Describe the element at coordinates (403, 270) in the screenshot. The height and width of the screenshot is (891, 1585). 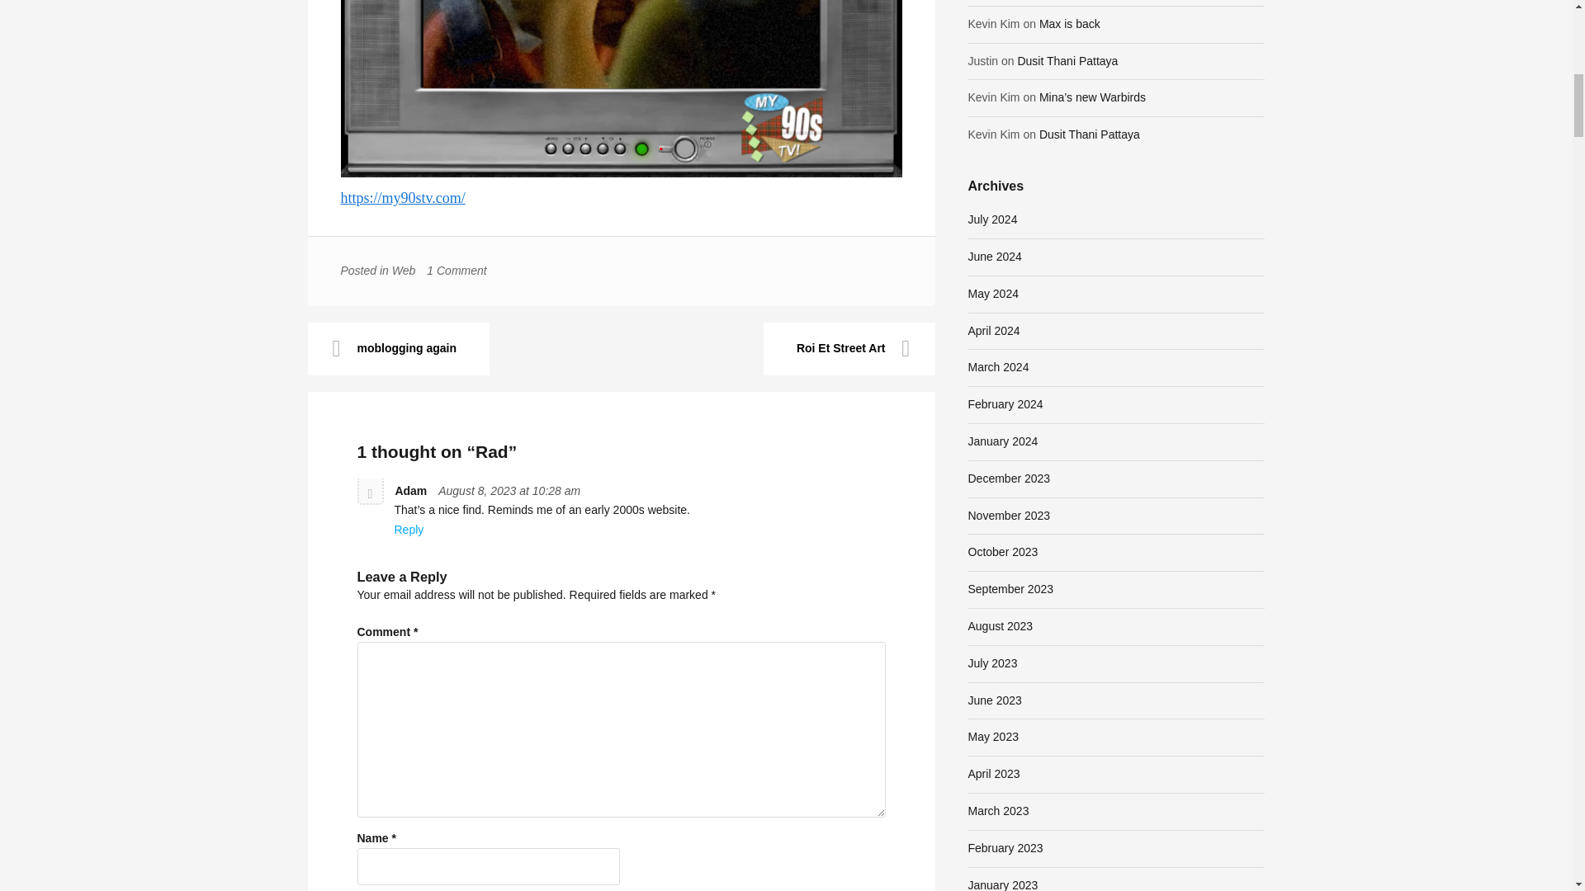
I see `Web` at that location.